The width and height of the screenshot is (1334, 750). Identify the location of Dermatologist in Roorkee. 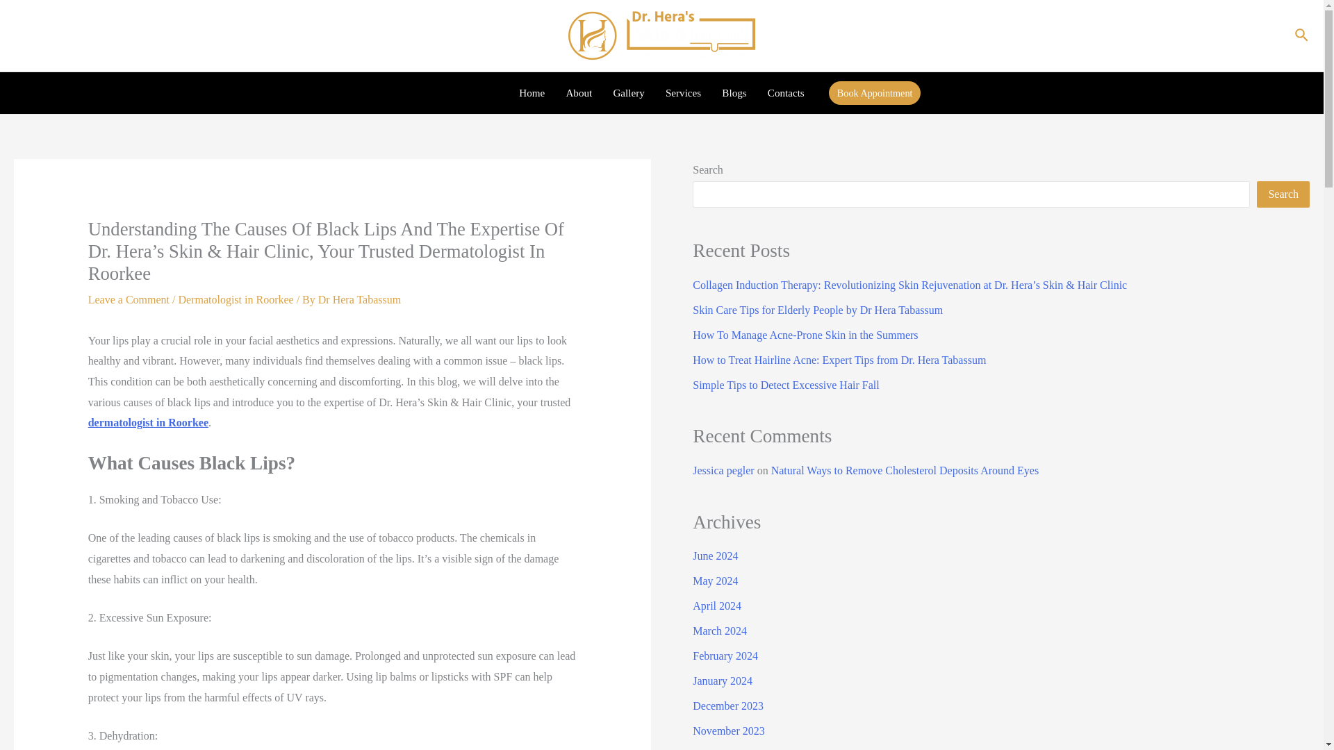
(235, 299).